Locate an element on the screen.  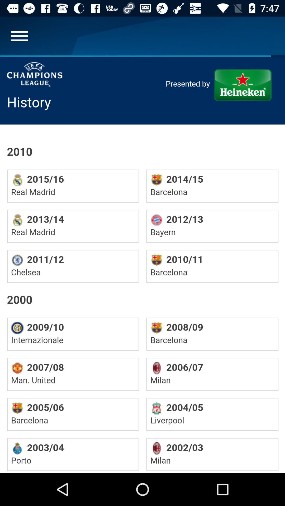
menu button is located at coordinates (20, 36).